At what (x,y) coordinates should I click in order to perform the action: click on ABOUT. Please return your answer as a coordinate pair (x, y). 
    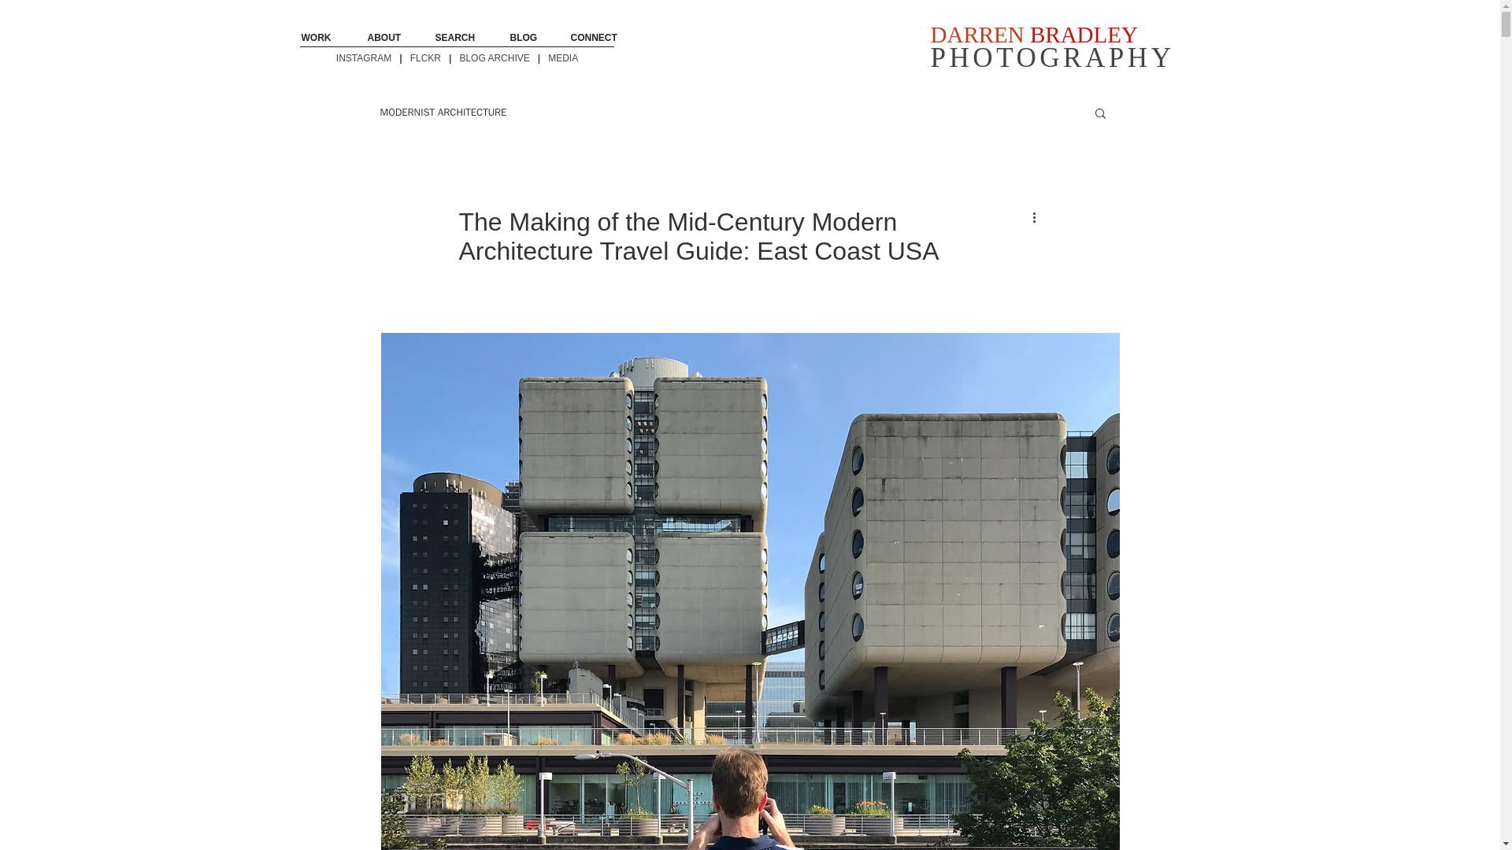
    Looking at the image, I should click on (387, 38).